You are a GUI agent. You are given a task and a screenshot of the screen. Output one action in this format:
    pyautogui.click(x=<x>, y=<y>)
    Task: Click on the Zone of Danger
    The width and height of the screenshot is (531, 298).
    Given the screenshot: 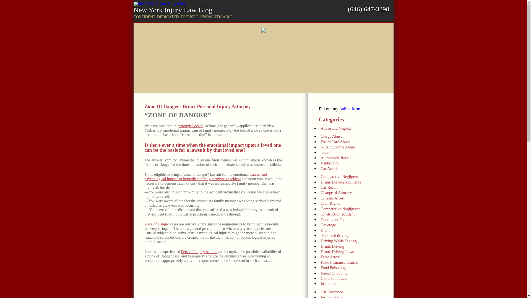 What is the action you would take?
    pyautogui.click(x=157, y=224)
    